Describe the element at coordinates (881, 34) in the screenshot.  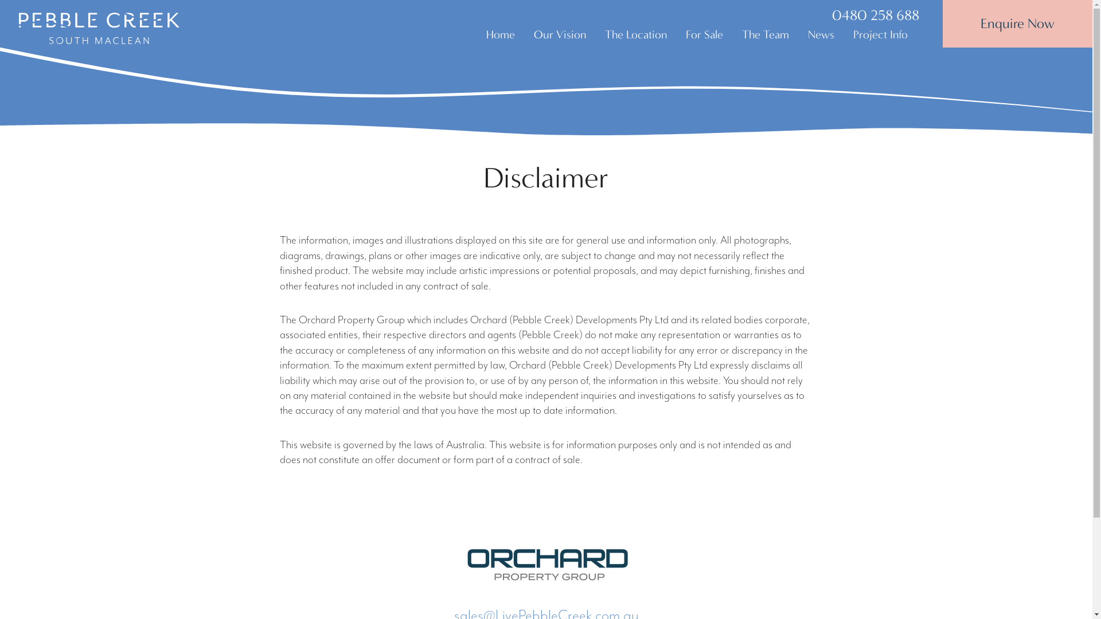
I see `Project Info` at that location.